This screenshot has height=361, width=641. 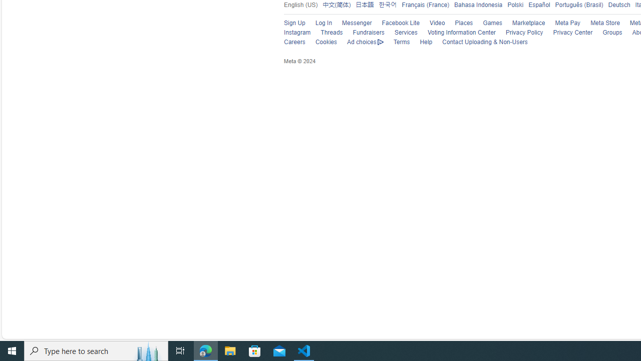 What do you see at coordinates (605, 23) in the screenshot?
I see `Meta Store` at bounding box center [605, 23].